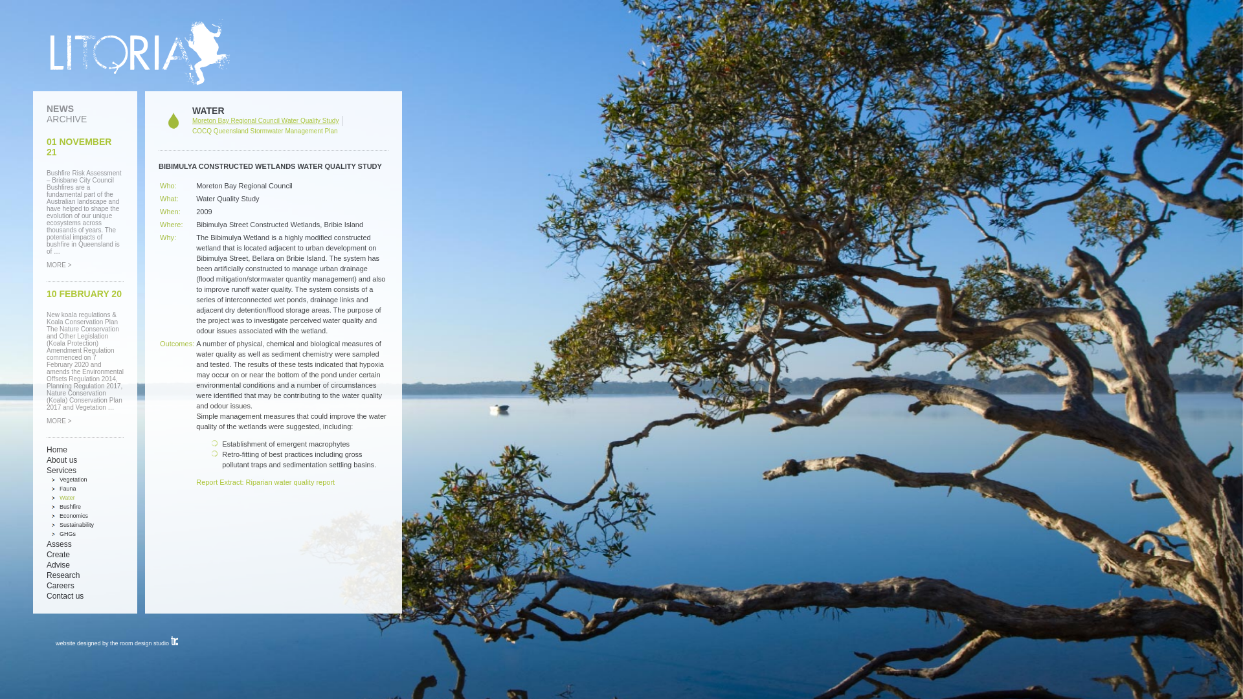  What do you see at coordinates (60, 265) in the screenshot?
I see `MORE >` at bounding box center [60, 265].